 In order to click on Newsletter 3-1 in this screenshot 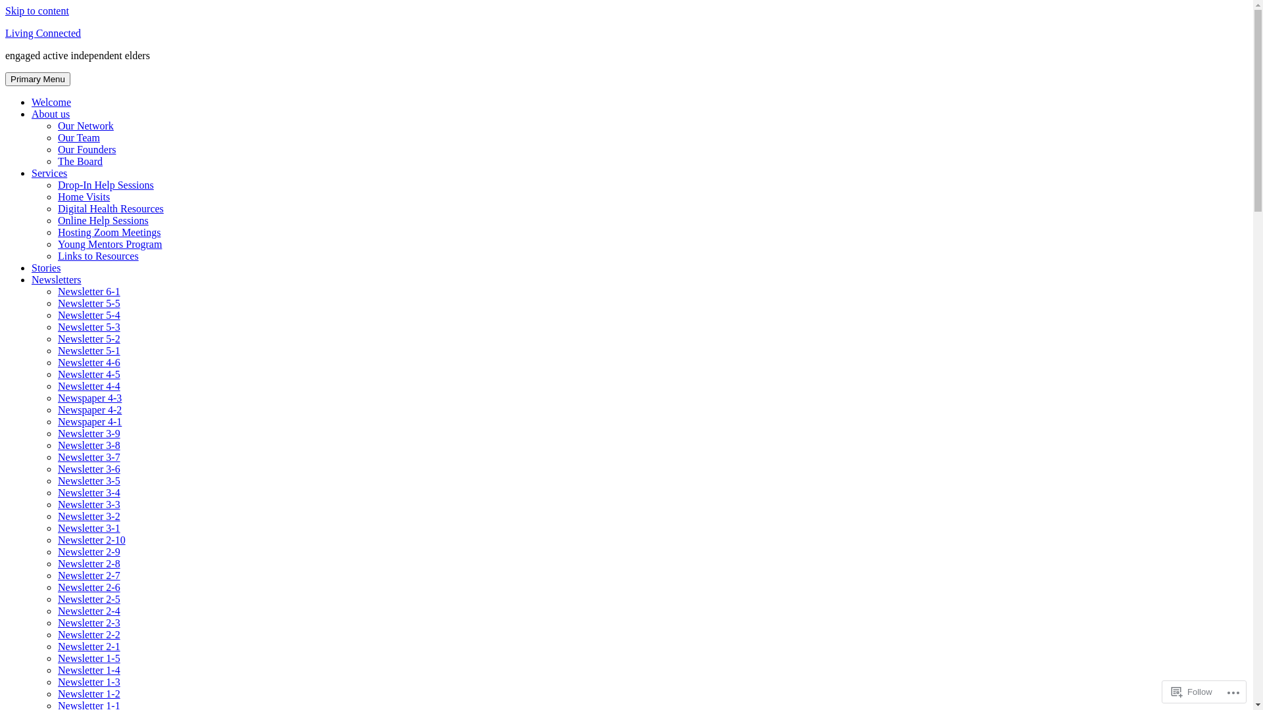, I will do `click(89, 529)`.